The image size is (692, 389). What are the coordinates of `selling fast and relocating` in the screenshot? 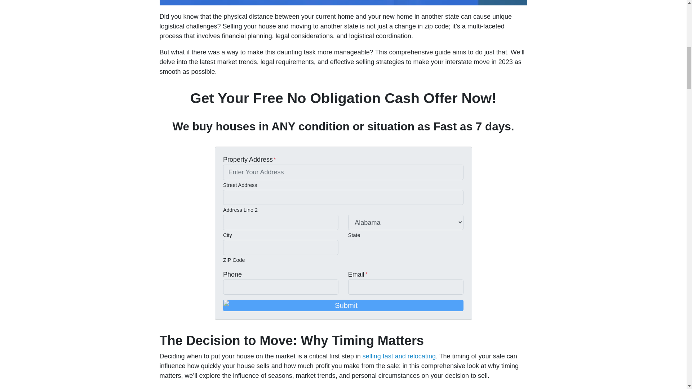 It's located at (399, 356).